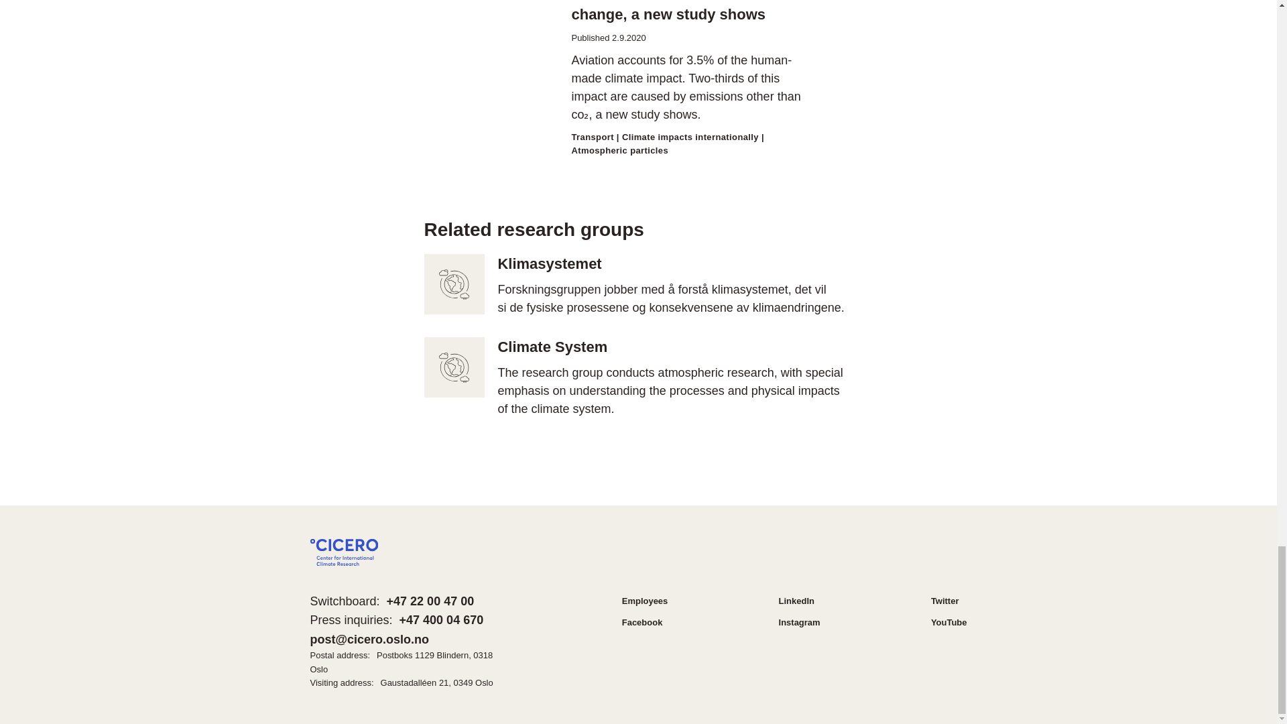 The image size is (1287, 724). Describe the element at coordinates (645, 601) in the screenshot. I see `Employees` at that location.